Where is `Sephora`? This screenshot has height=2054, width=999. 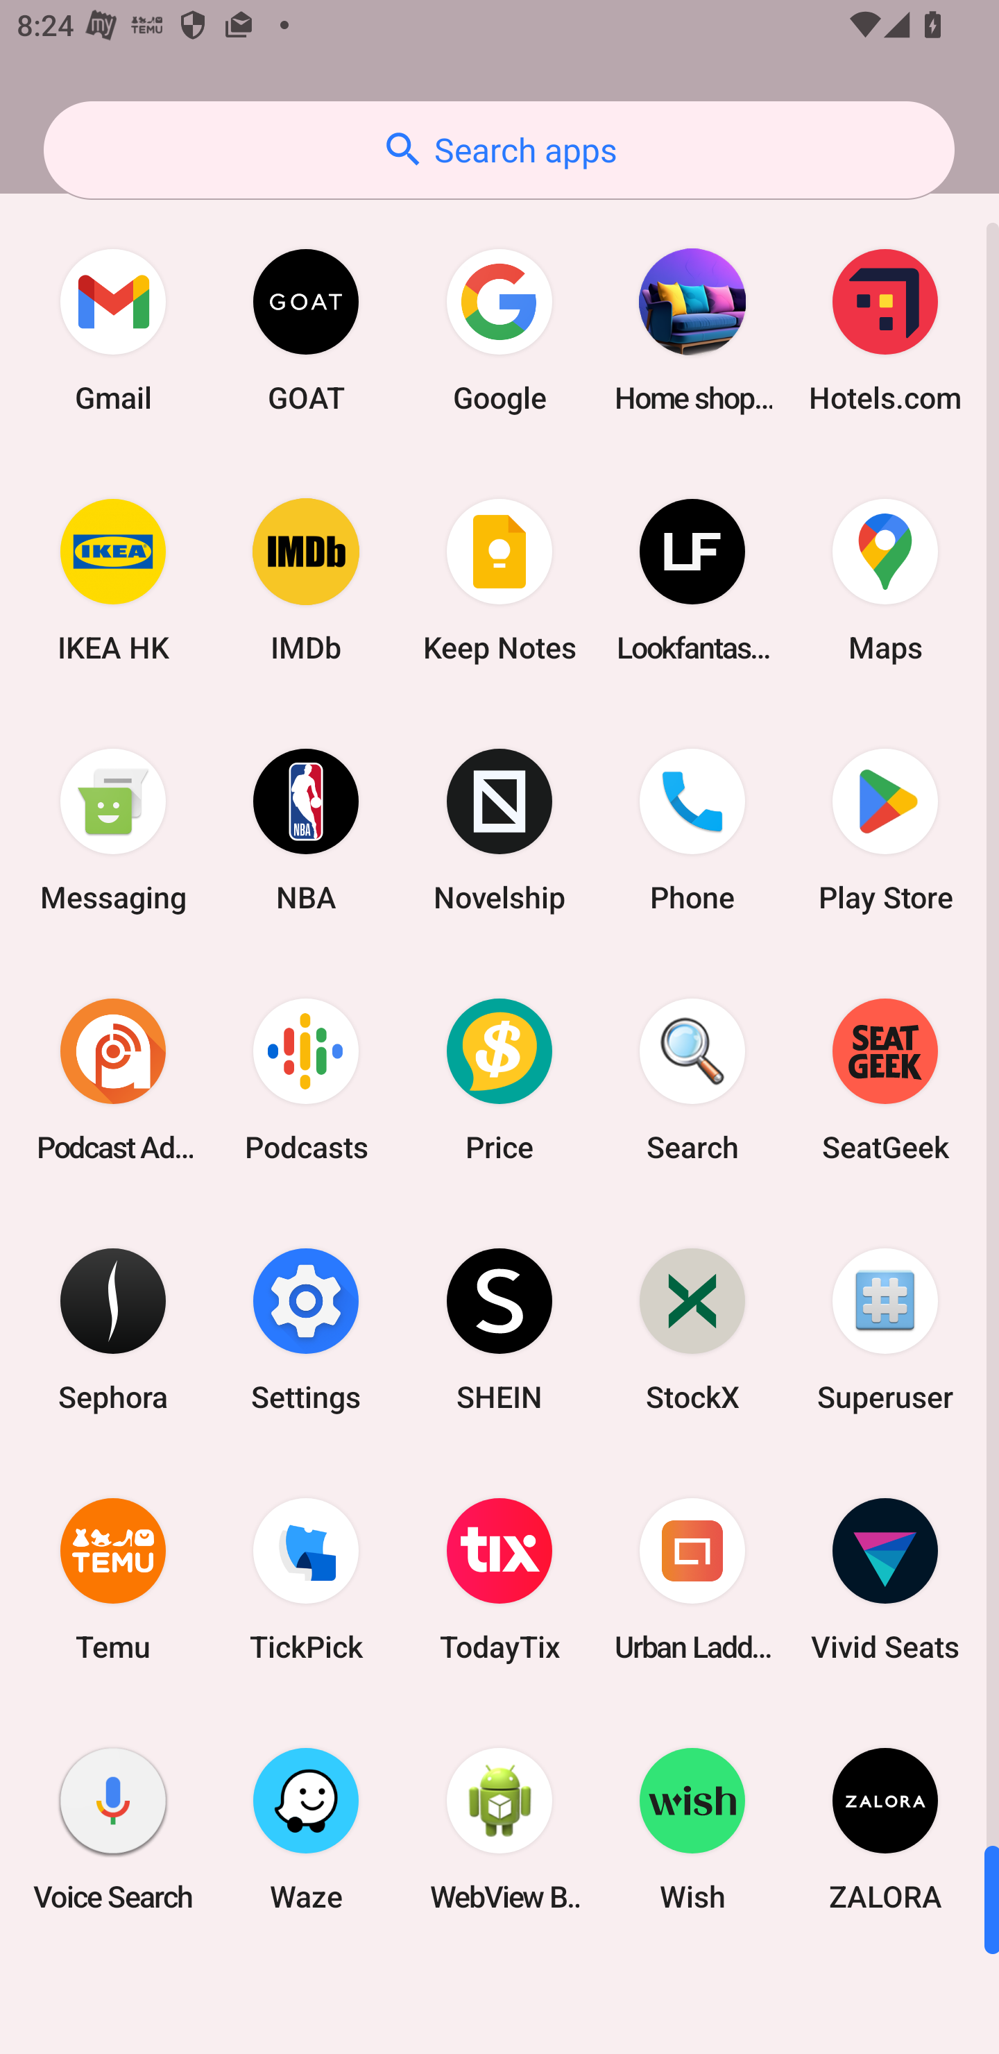 Sephora is located at coordinates (113, 1328).